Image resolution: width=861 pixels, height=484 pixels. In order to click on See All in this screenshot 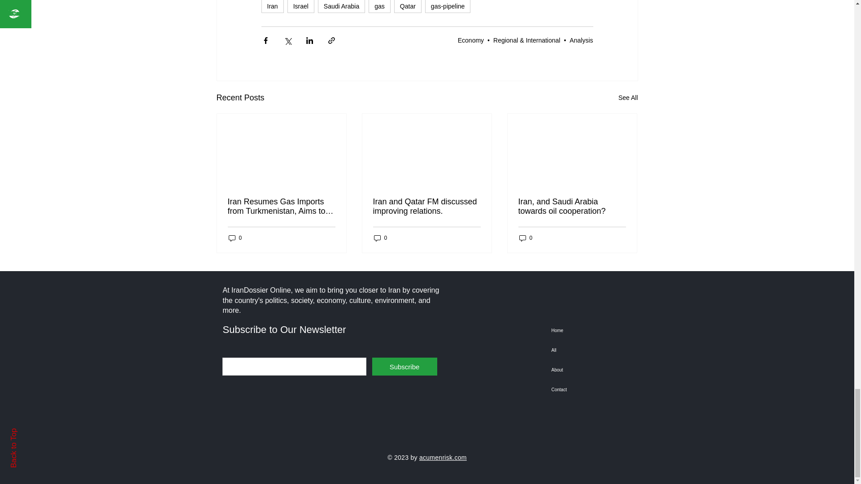, I will do `click(628, 98)`.